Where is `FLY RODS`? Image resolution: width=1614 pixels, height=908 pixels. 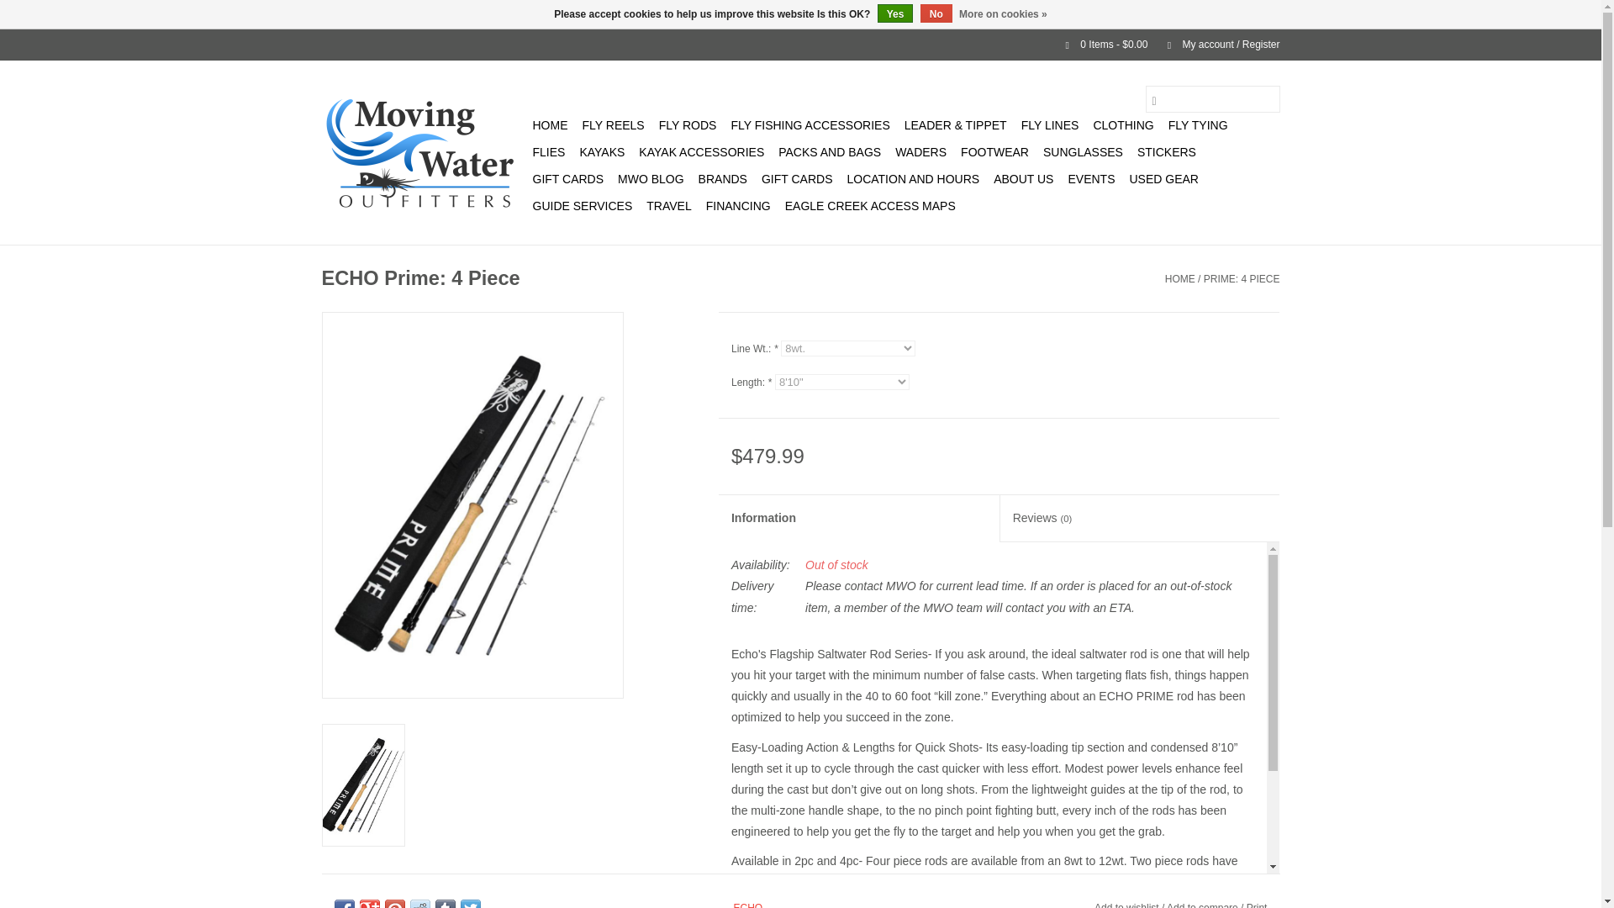
FLY RODS is located at coordinates (688, 124).